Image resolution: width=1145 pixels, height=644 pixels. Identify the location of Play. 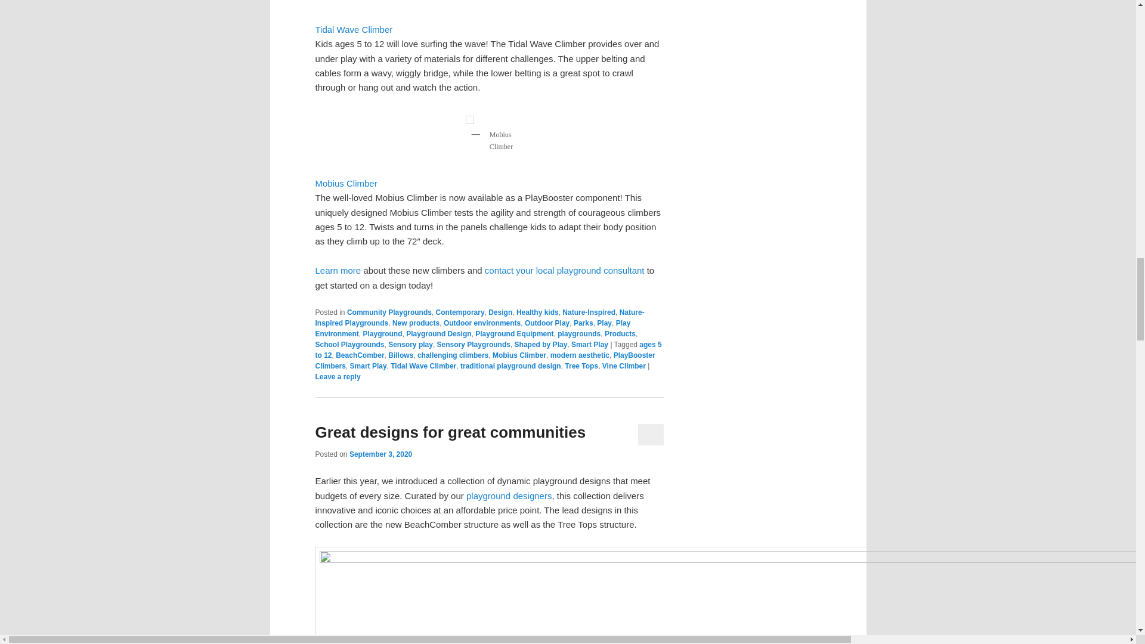
(604, 323).